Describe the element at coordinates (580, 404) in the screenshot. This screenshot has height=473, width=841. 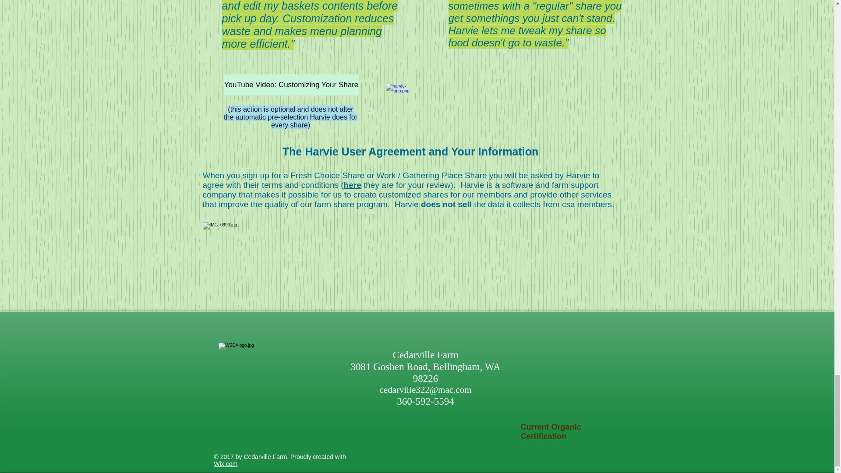
I see `PDF File Viewer` at that location.